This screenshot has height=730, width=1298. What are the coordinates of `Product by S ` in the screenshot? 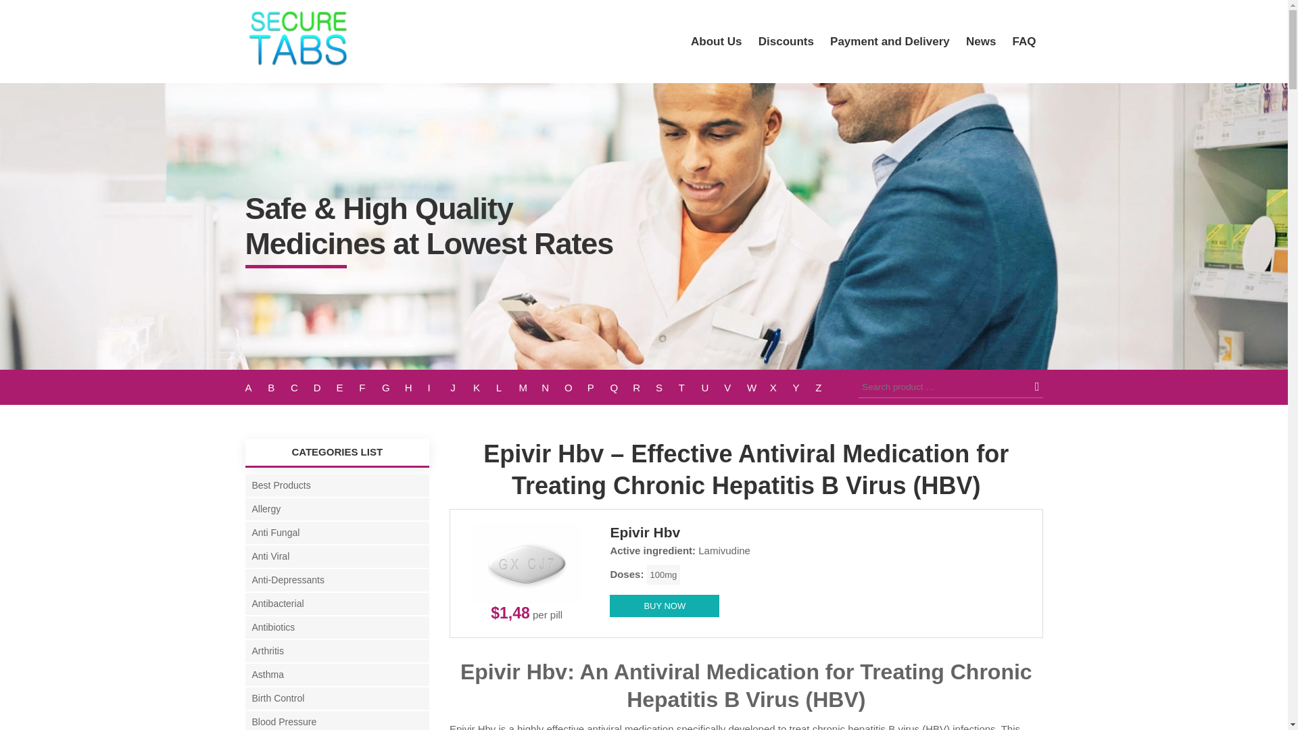 It's located at (667, 387).